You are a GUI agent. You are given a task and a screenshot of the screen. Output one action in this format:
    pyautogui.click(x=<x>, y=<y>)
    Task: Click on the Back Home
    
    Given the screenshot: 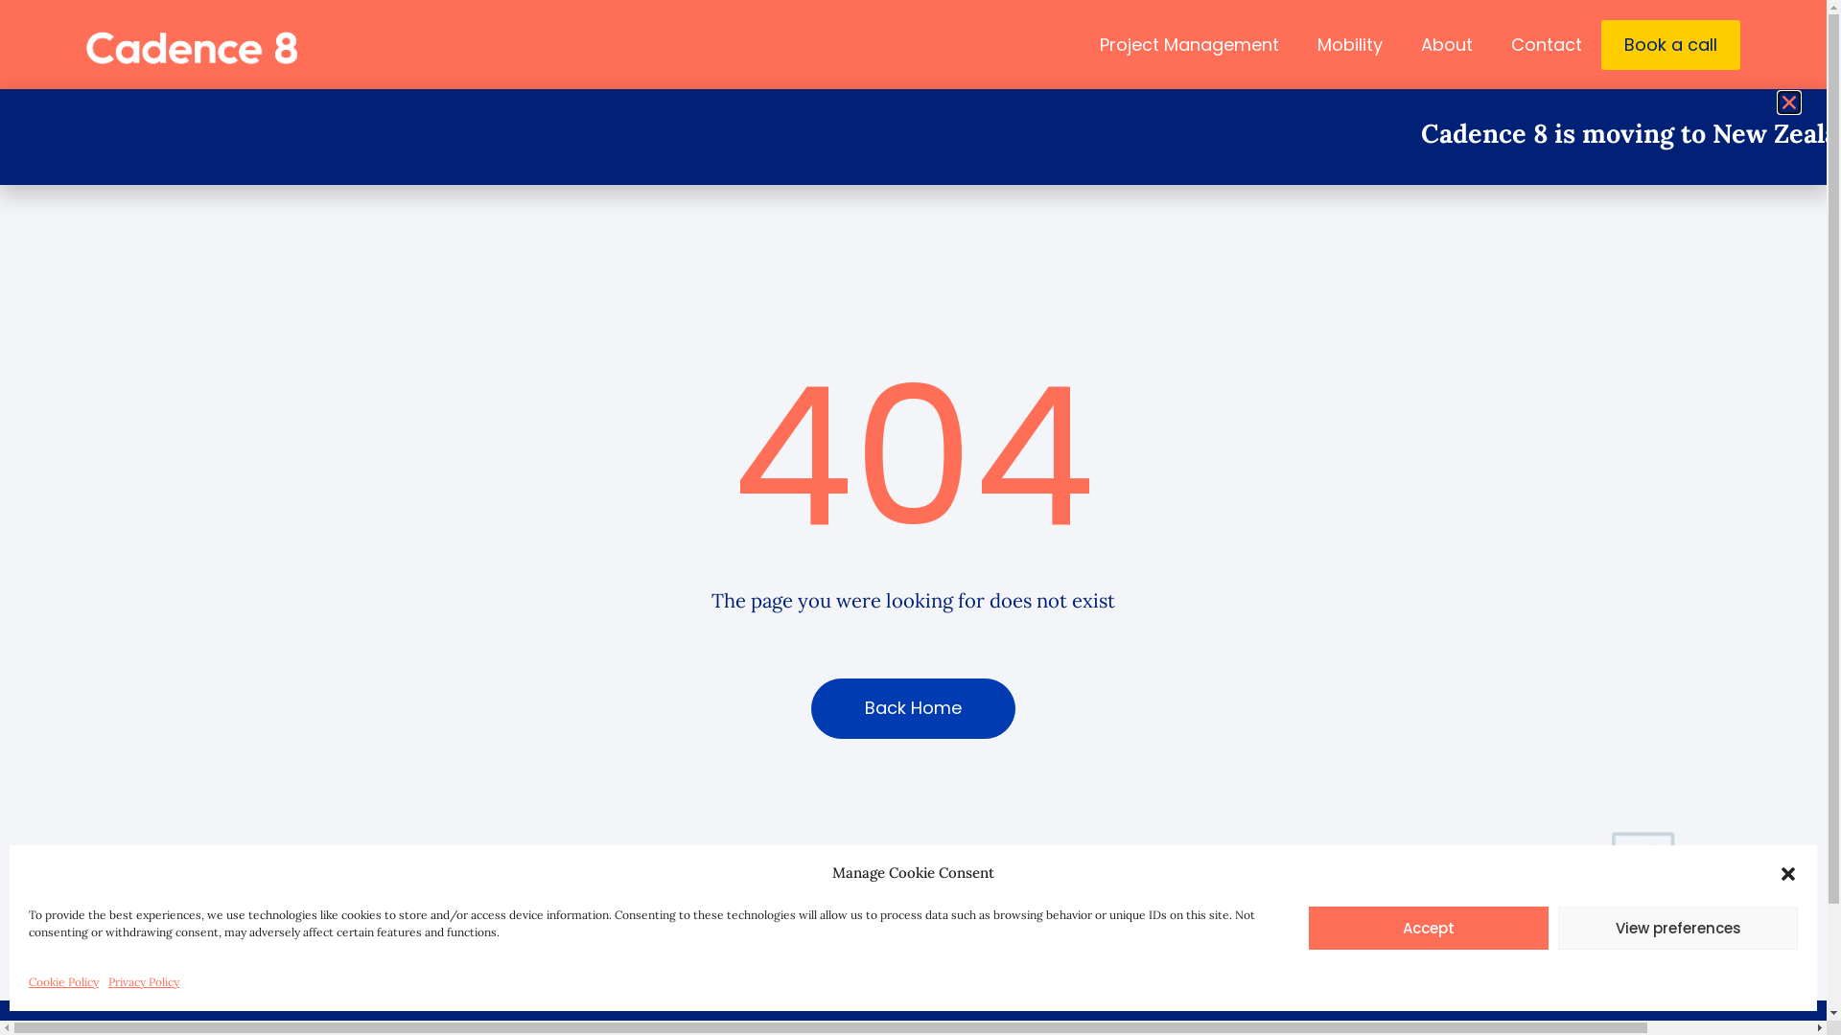 What is the action you would take?
    pyautogui.click(x=913, y=709)
    